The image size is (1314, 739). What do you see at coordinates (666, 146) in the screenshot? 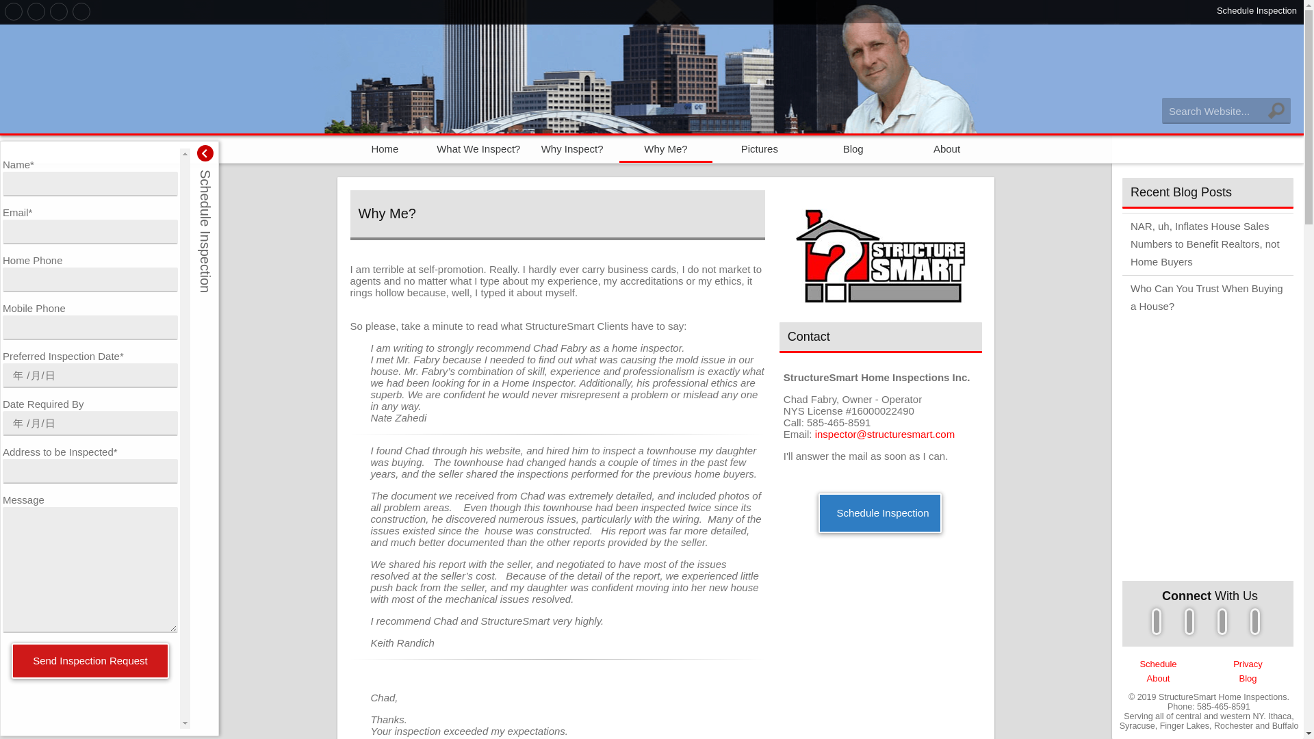
I see `Why Me?` at bounding box center [666, 146].